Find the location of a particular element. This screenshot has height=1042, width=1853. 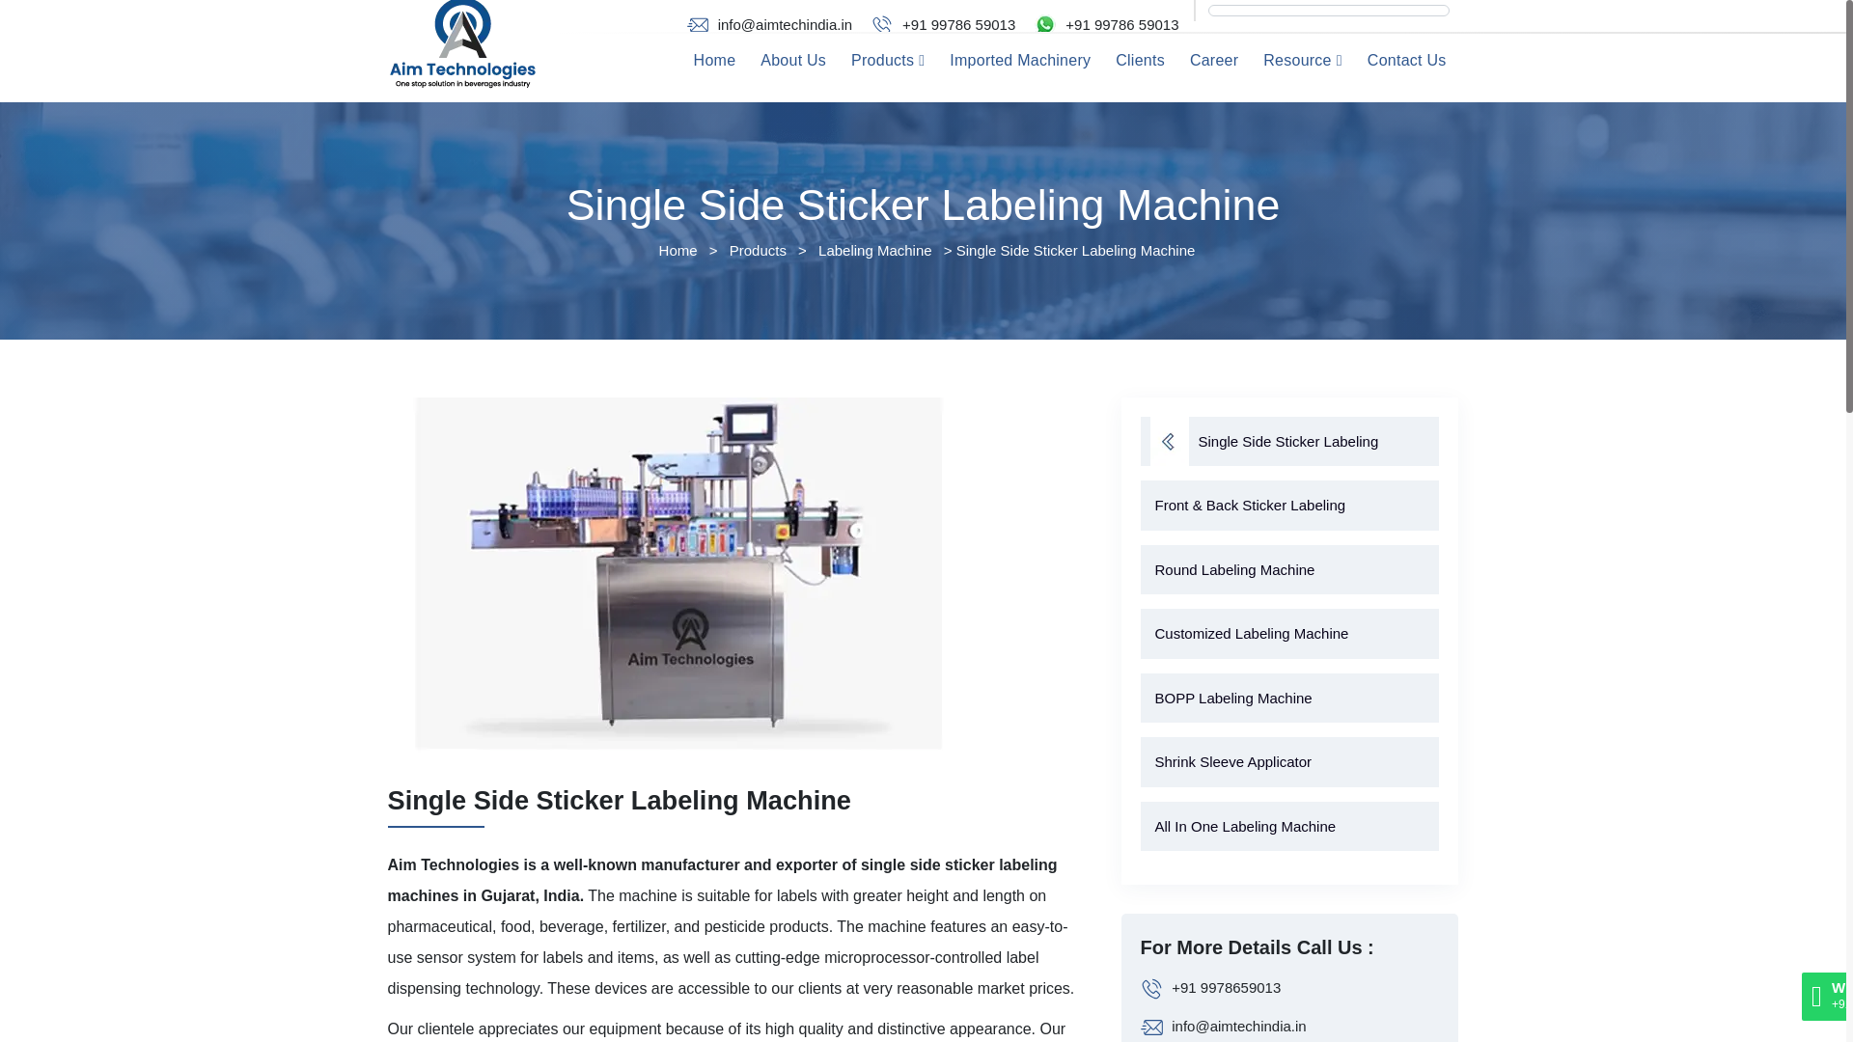

Home is located at coordinates (714, 60).